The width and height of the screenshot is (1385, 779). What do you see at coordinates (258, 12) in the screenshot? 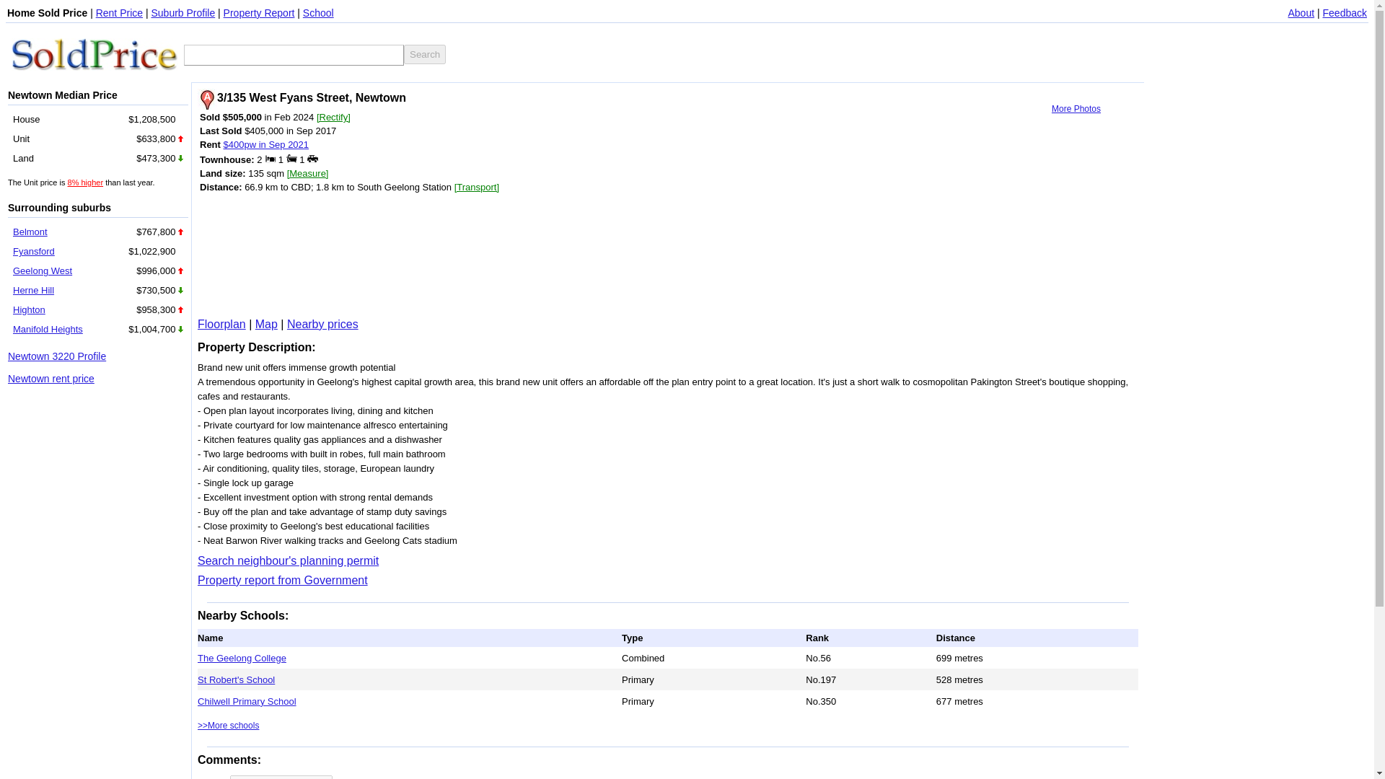
I see `Property Report` at bounding box center [258, 12].